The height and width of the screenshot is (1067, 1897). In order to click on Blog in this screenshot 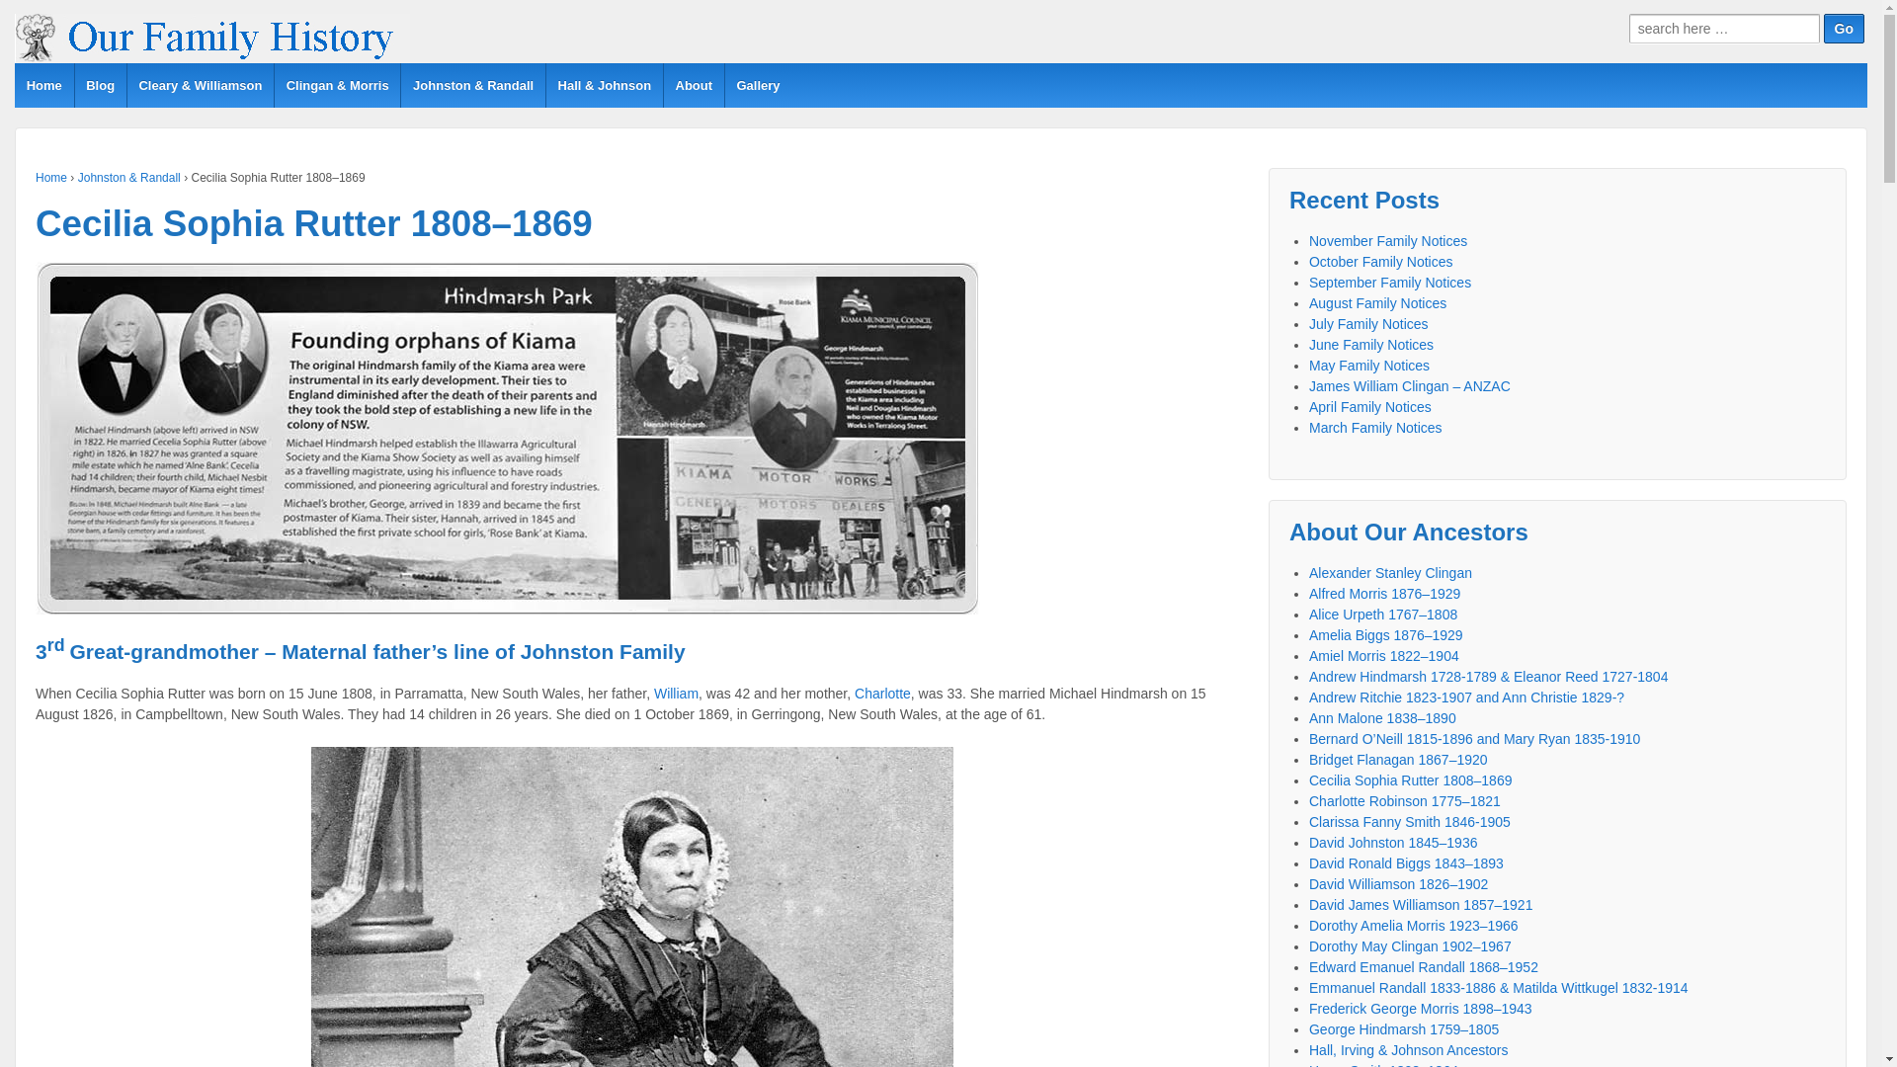, I will do `click(99, 85)`.